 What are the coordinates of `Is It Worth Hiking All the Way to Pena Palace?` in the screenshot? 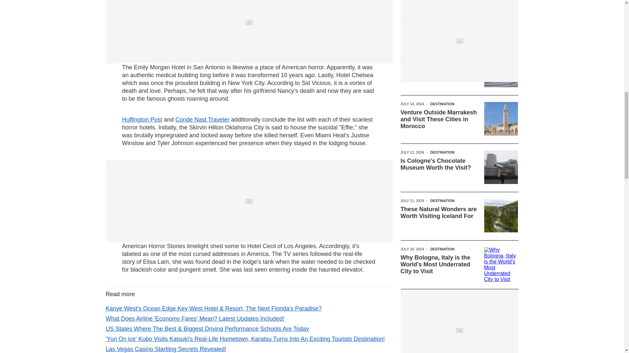 It's located at (434, 19).